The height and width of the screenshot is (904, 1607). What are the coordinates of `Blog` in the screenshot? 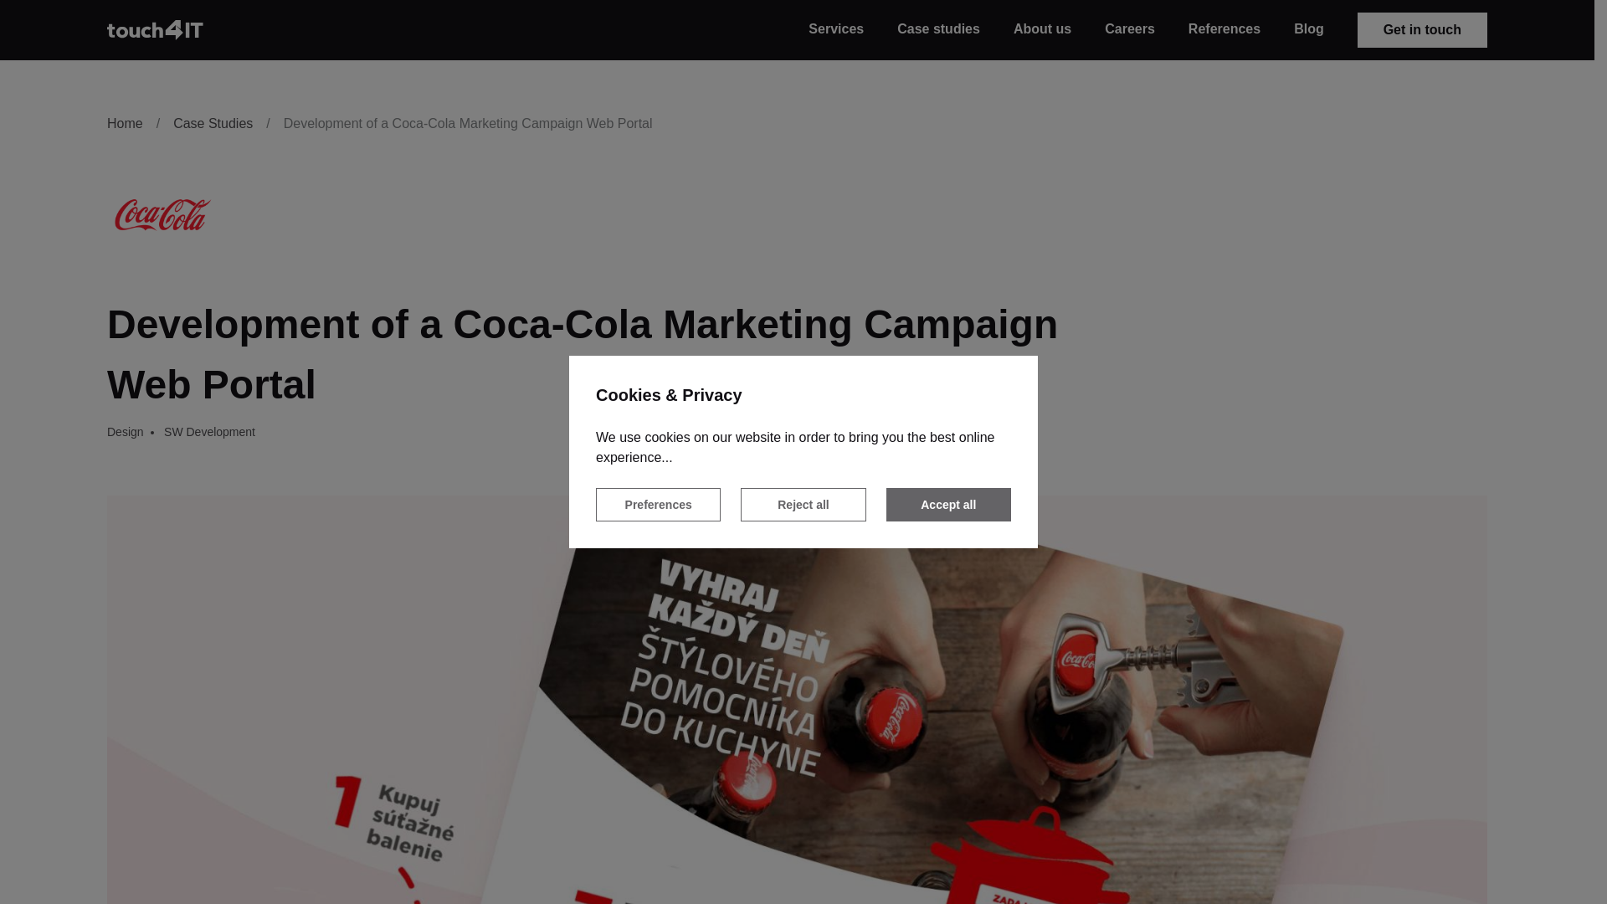 It's located at (1309, 28).